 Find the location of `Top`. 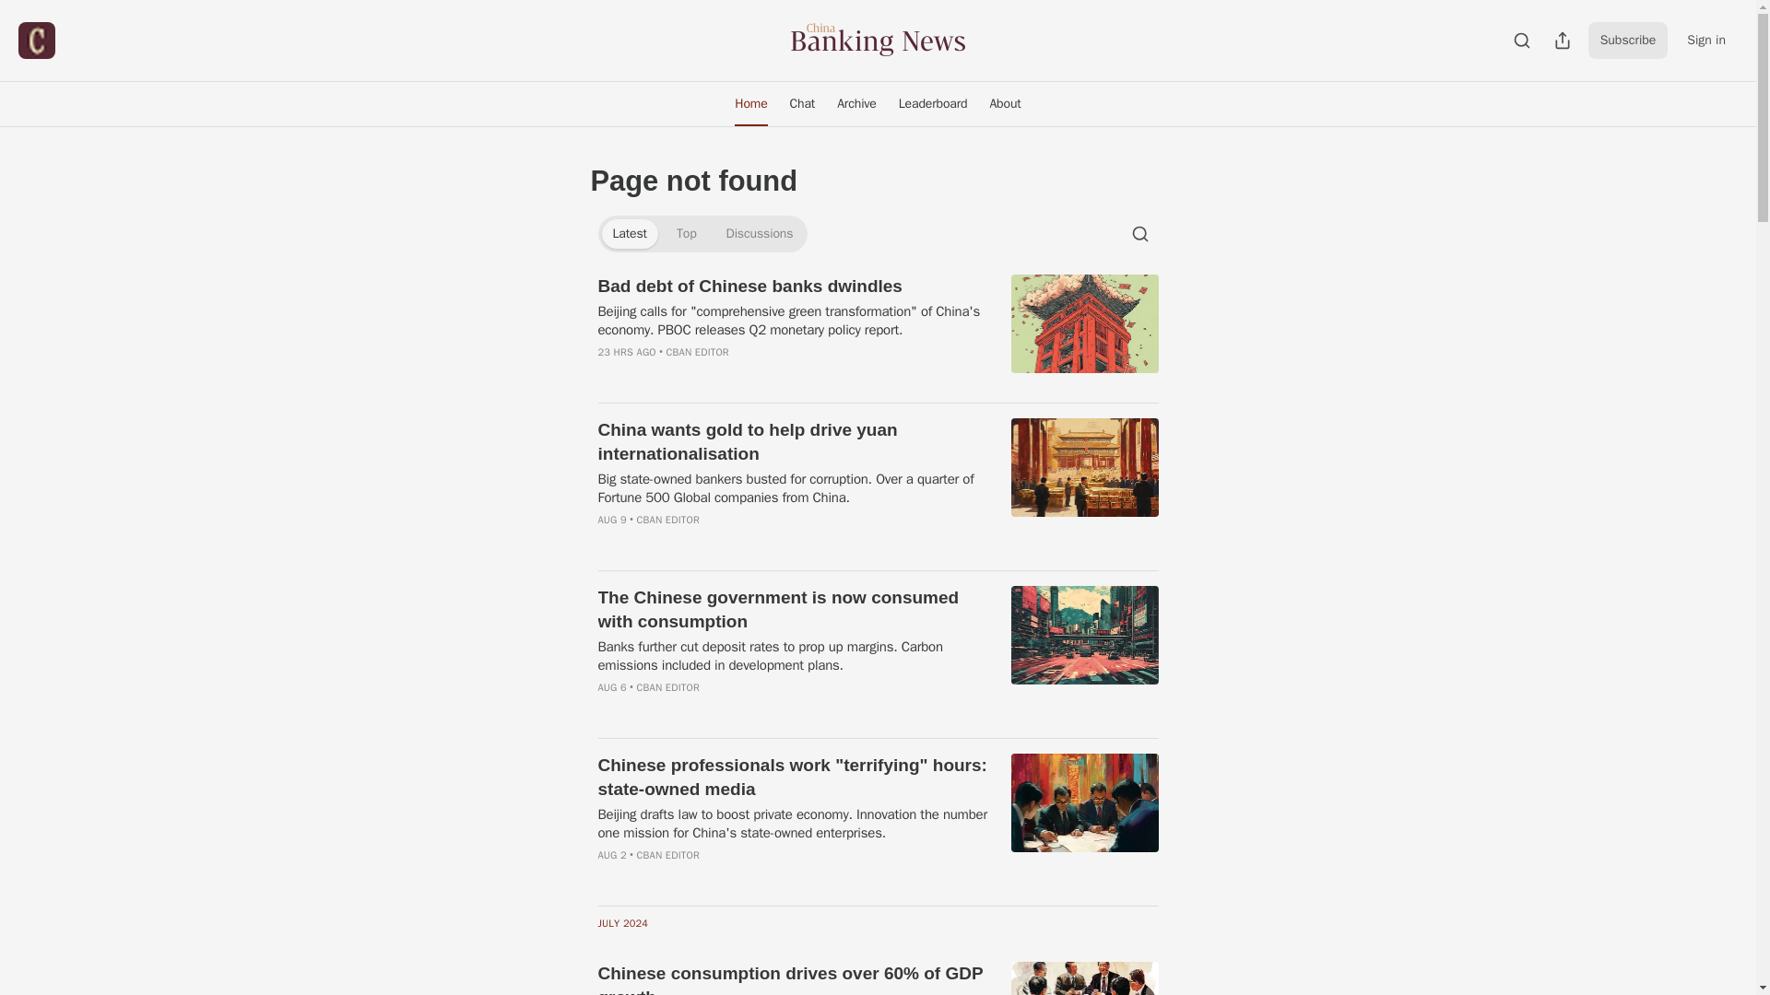

Top is located at coordinates (686, 234).